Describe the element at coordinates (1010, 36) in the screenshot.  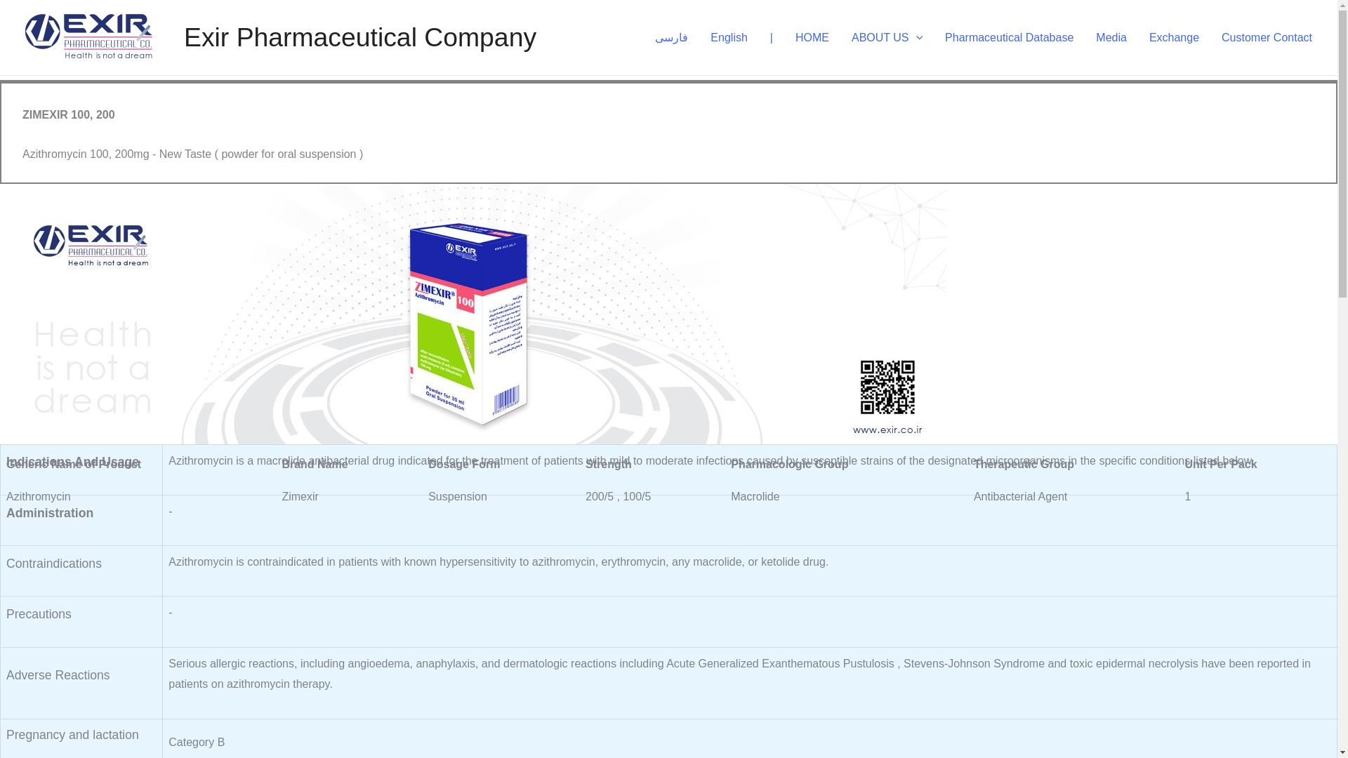
I see `Pharmaceutical Database` at that location.